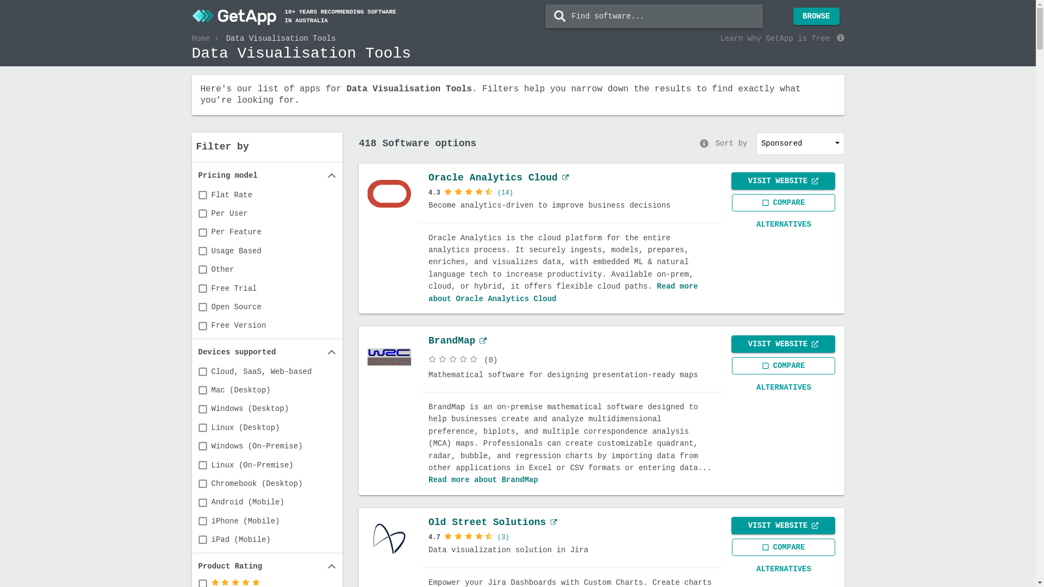  Describe the element at coordinates (267, 540) in the screenshot. I see `iPad (Mobile)` at that location.